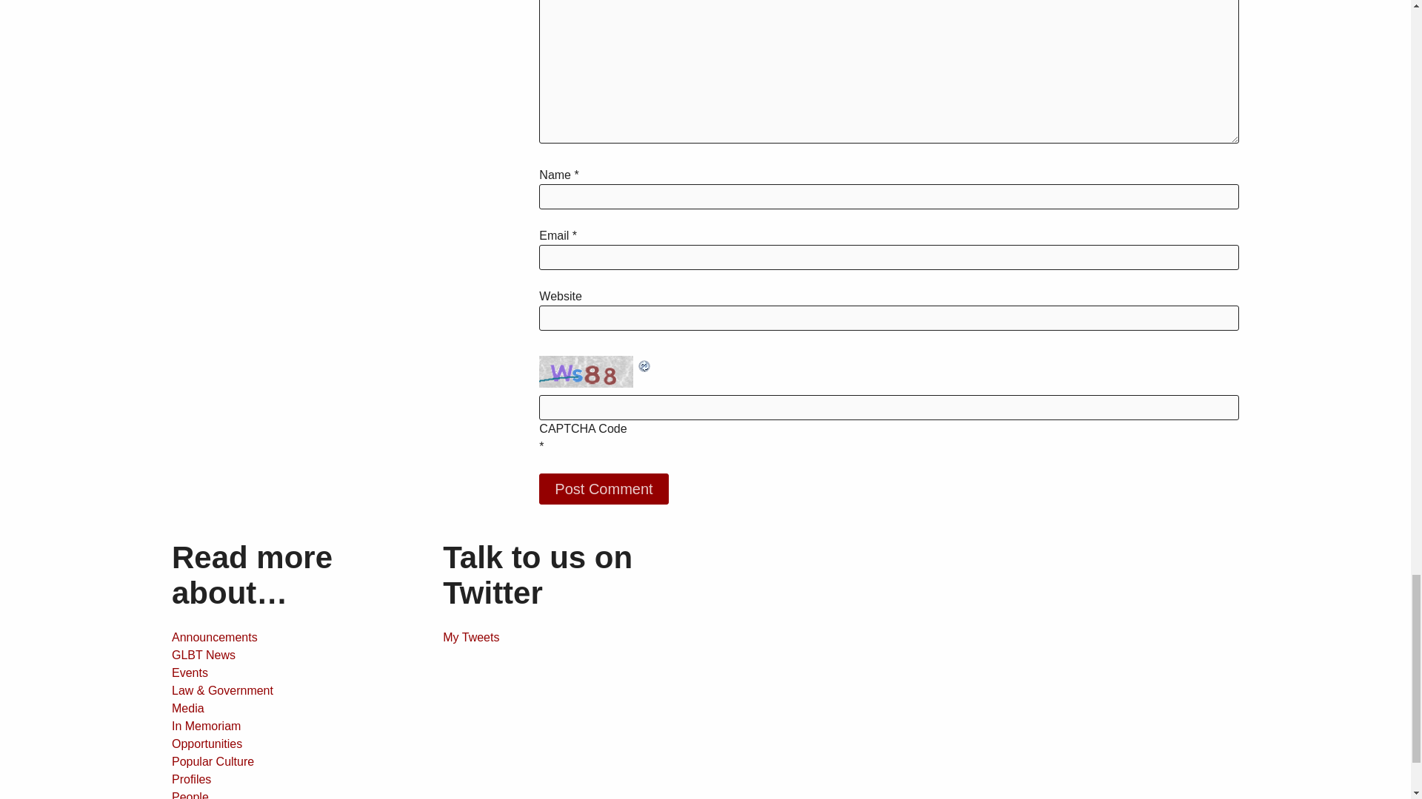 This screenshot has height=799, width=1422. Describe the element at coordinates (206, 726) in the screenshot. I see `In Memoriam` at that location.